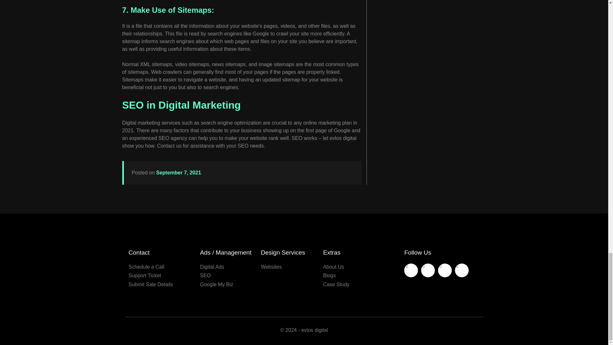 The width and height of the screenshot is (613, 345). I want to click on About Us, so click(350, 267).